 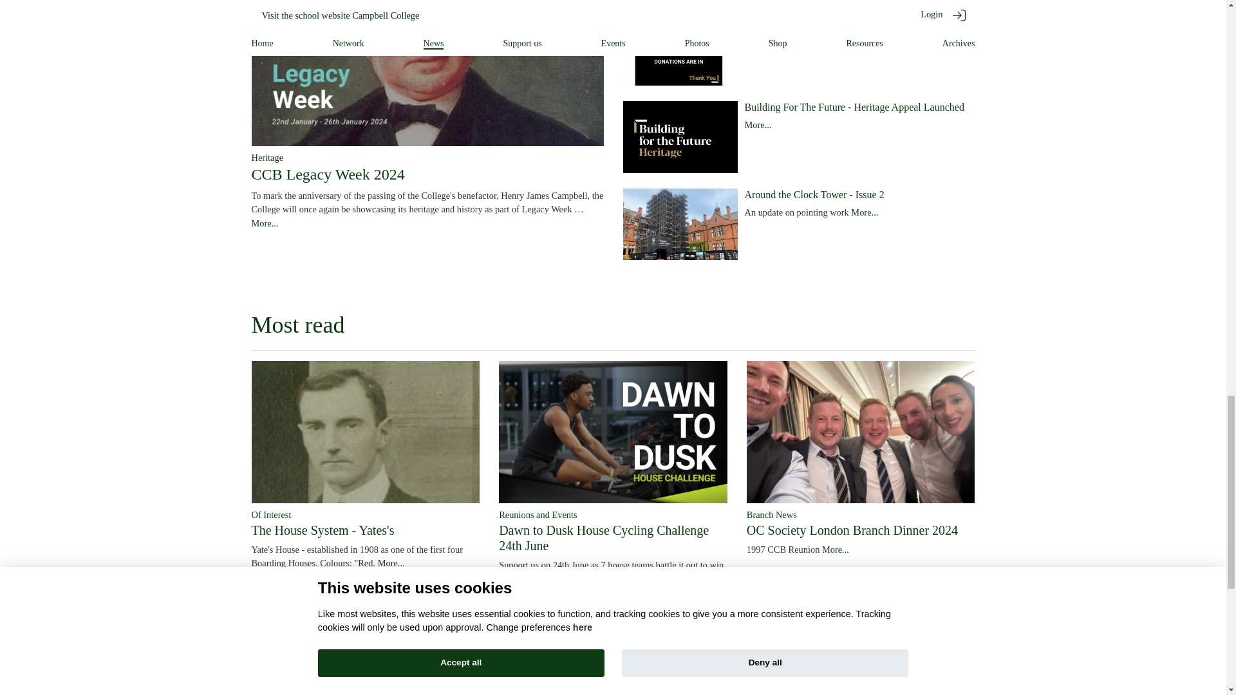 I want to click on CCB Legacy Week 2024, so click(x=327, y=174).